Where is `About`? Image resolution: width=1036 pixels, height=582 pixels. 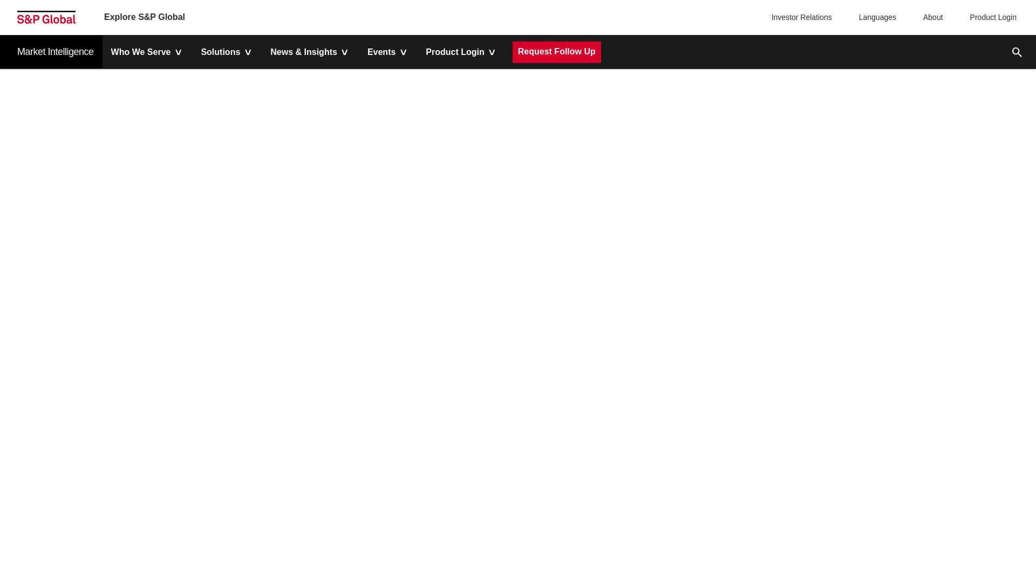 About is located at coordinates (930, 17).